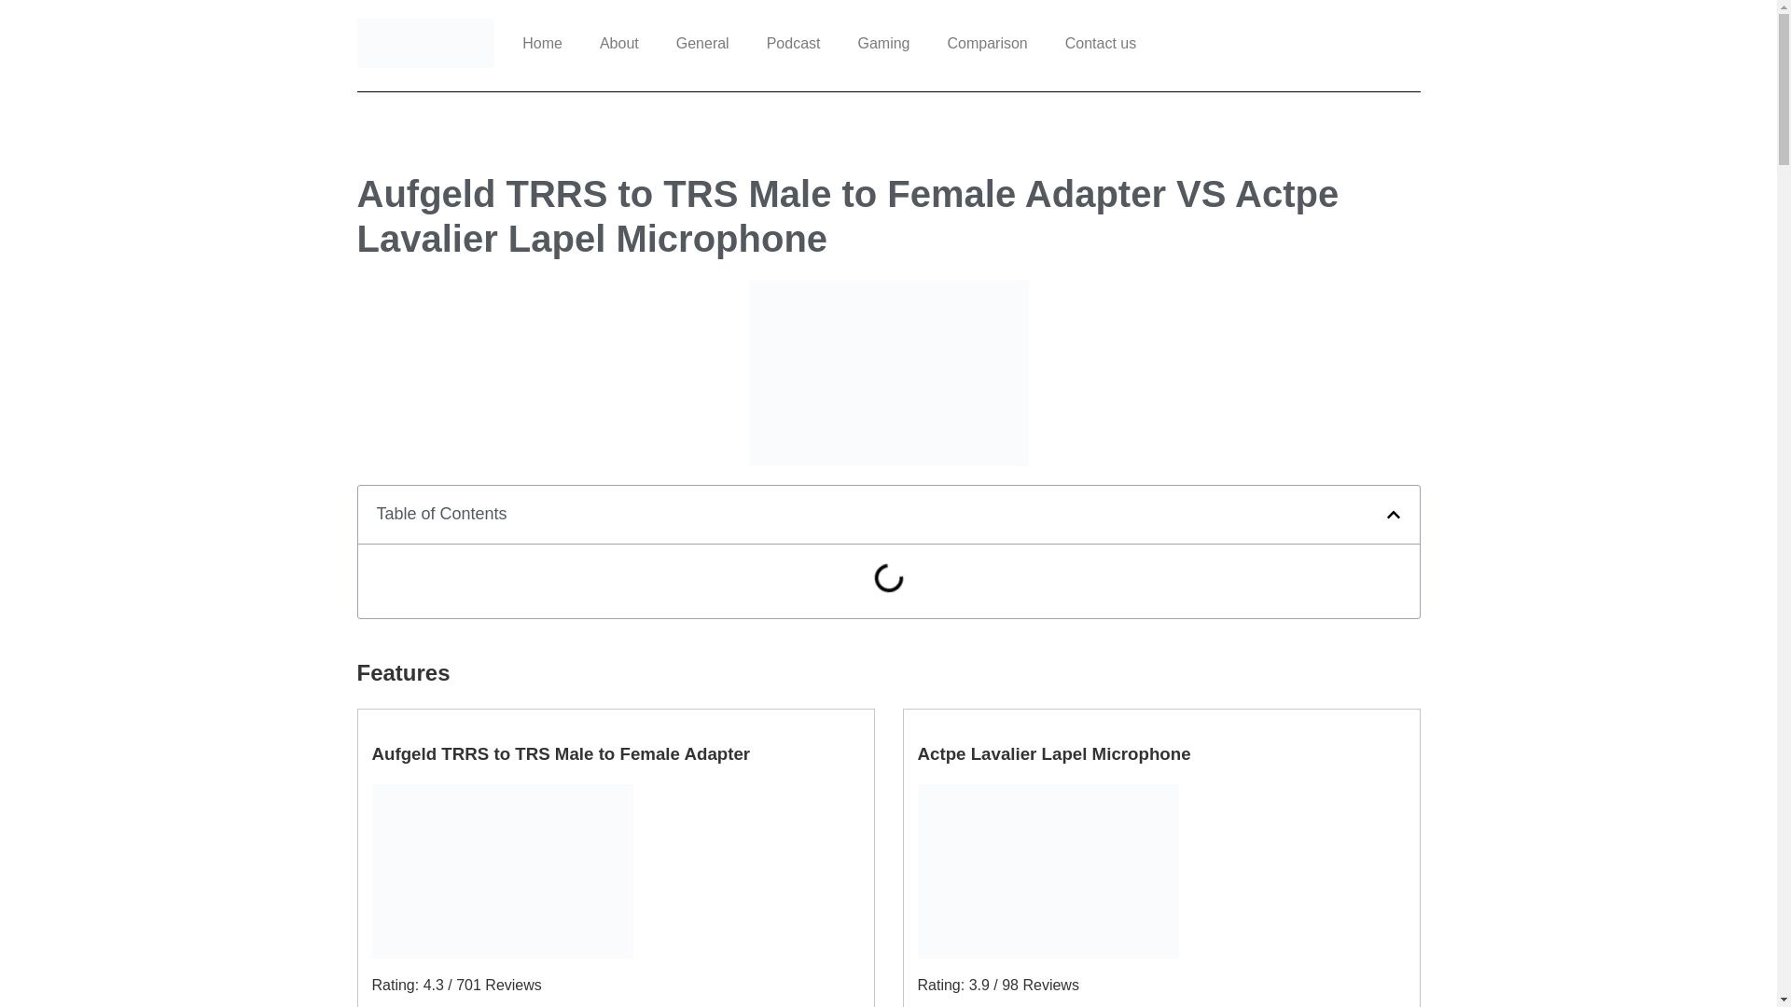  Describe the element at coordinates (987, 43) in the screenshot. I see `Comparison` at that location.